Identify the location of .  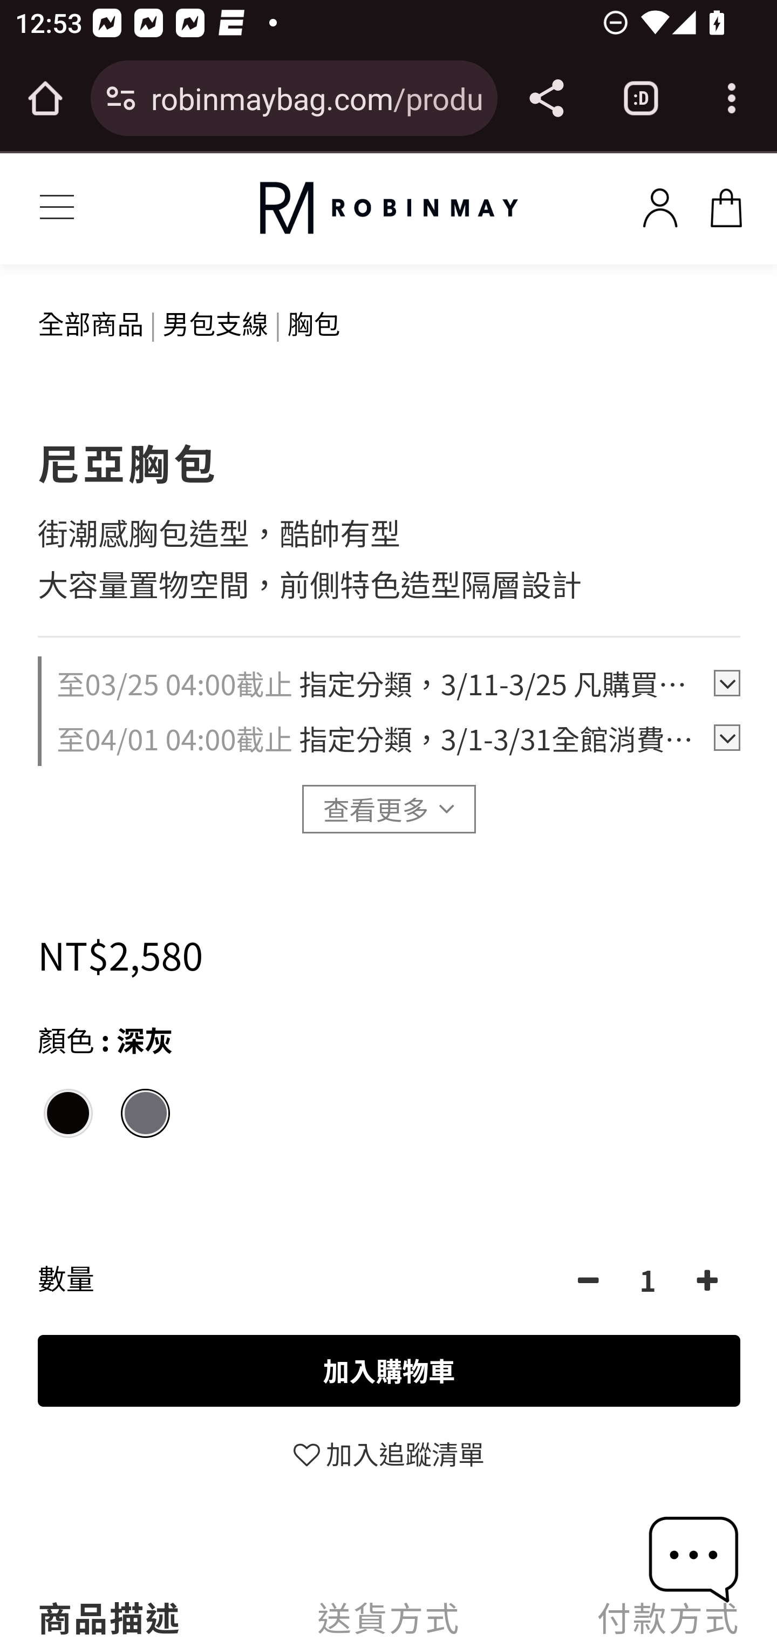
(707, 1280).